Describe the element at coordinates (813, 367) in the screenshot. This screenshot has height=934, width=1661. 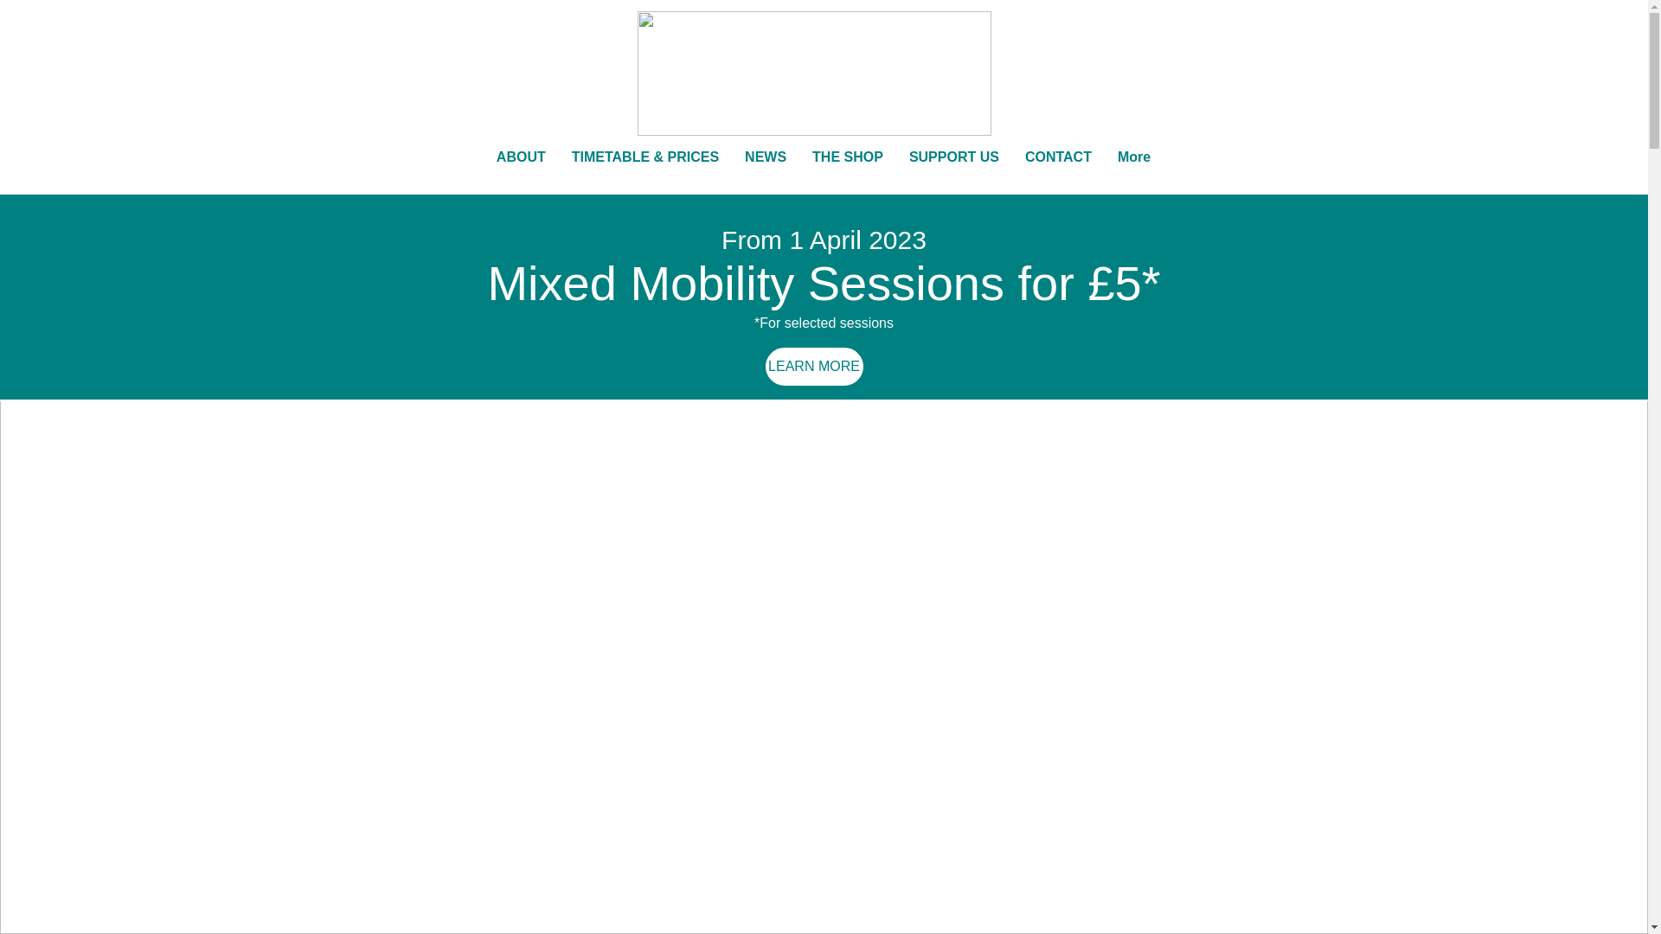
I see `LEARN MORE` at that location.